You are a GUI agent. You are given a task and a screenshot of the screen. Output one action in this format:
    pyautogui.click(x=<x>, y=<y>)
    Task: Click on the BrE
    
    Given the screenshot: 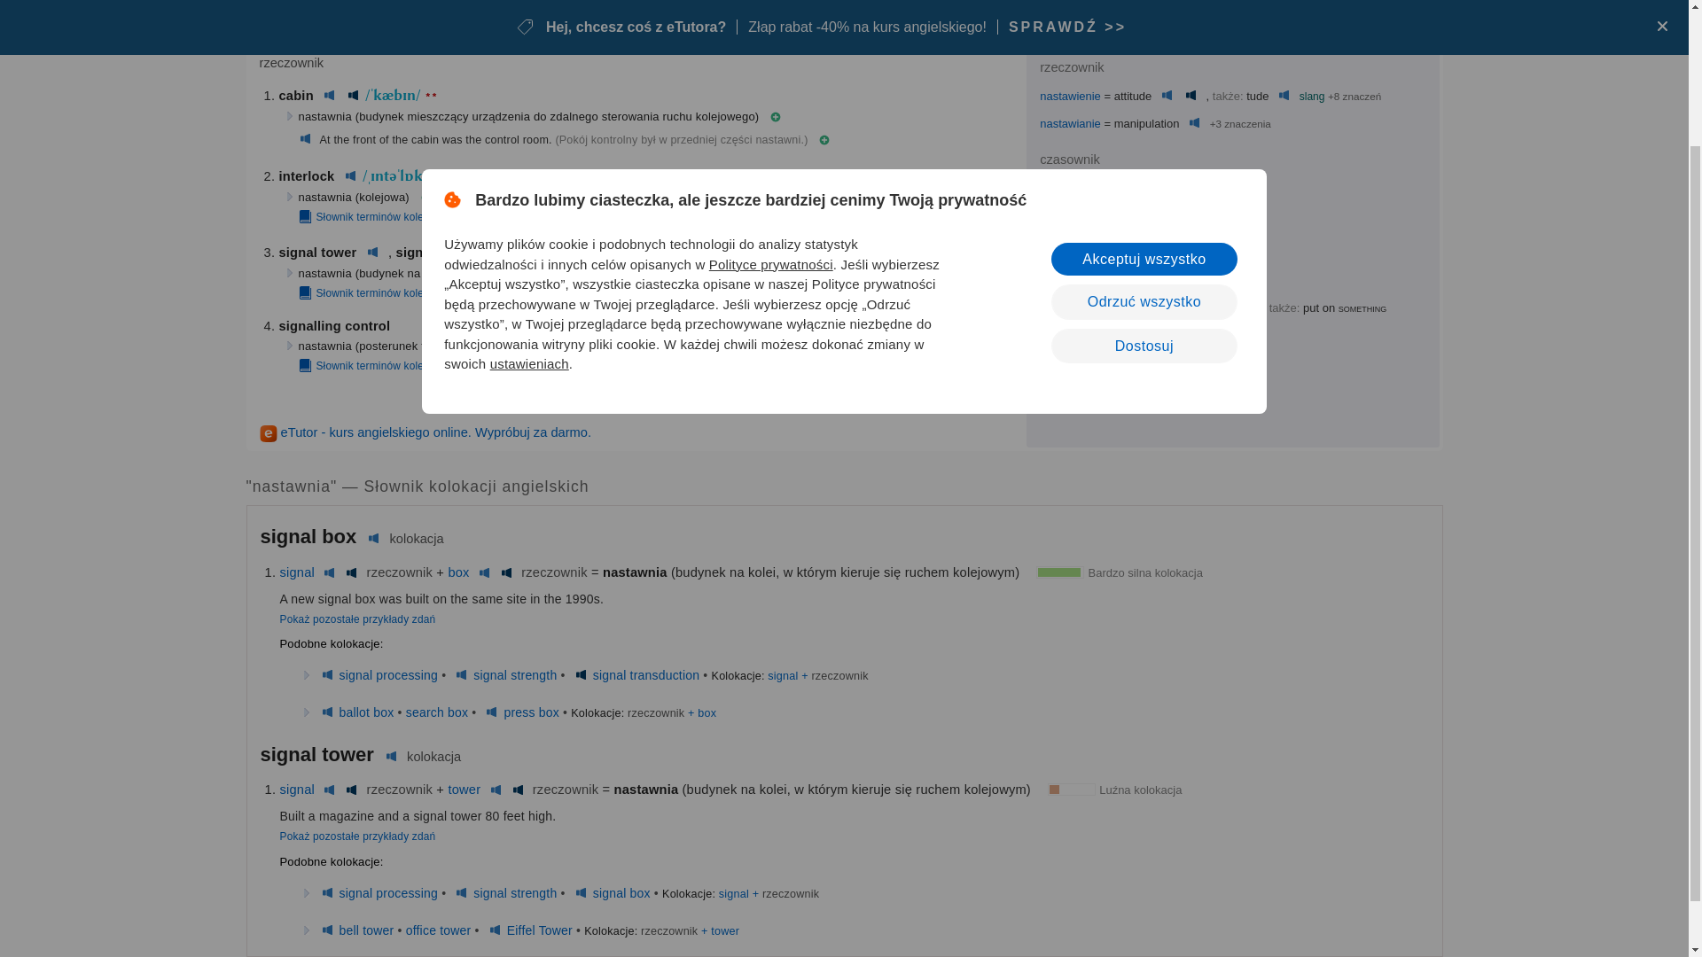 What is the action you would take?
    pyautogui.click(x=502, y=253)
    